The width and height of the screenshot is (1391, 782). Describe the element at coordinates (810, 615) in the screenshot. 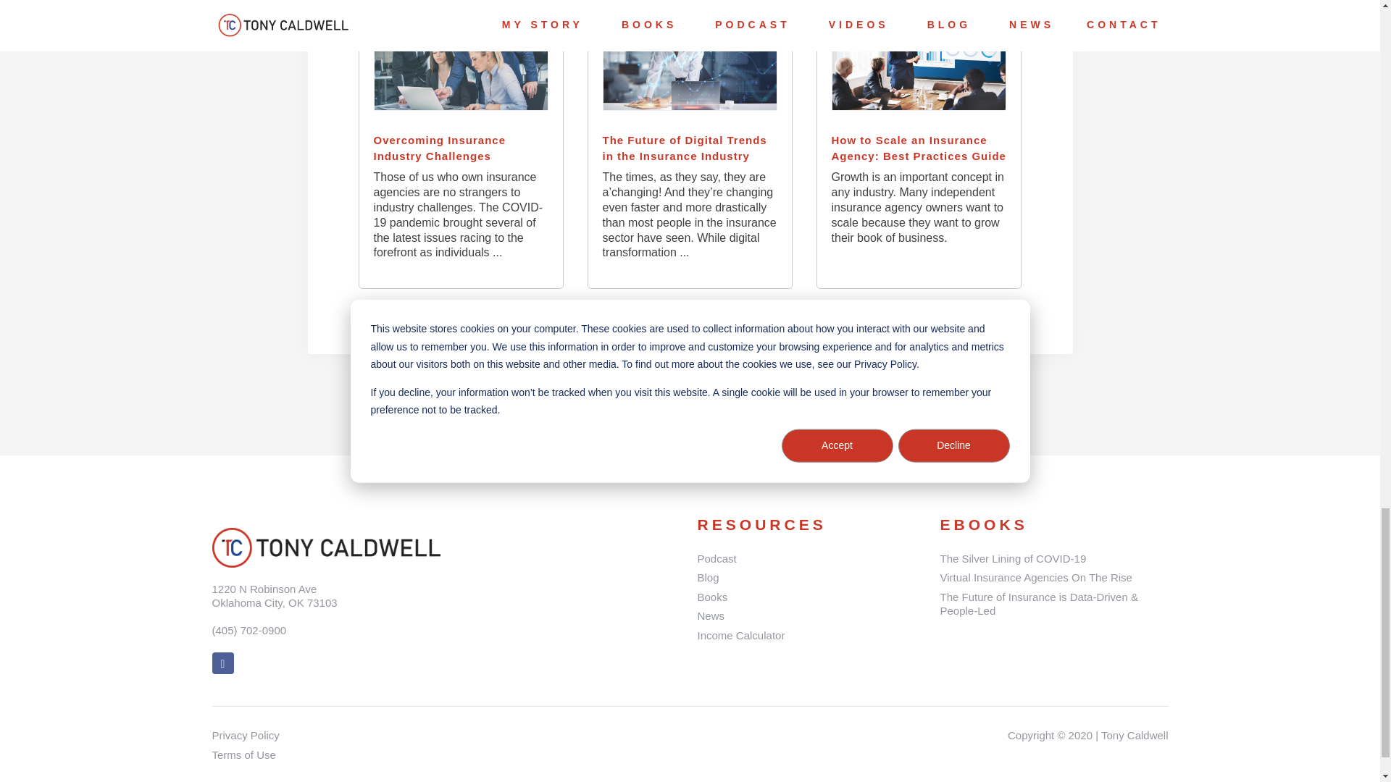

I see `News` at that location.